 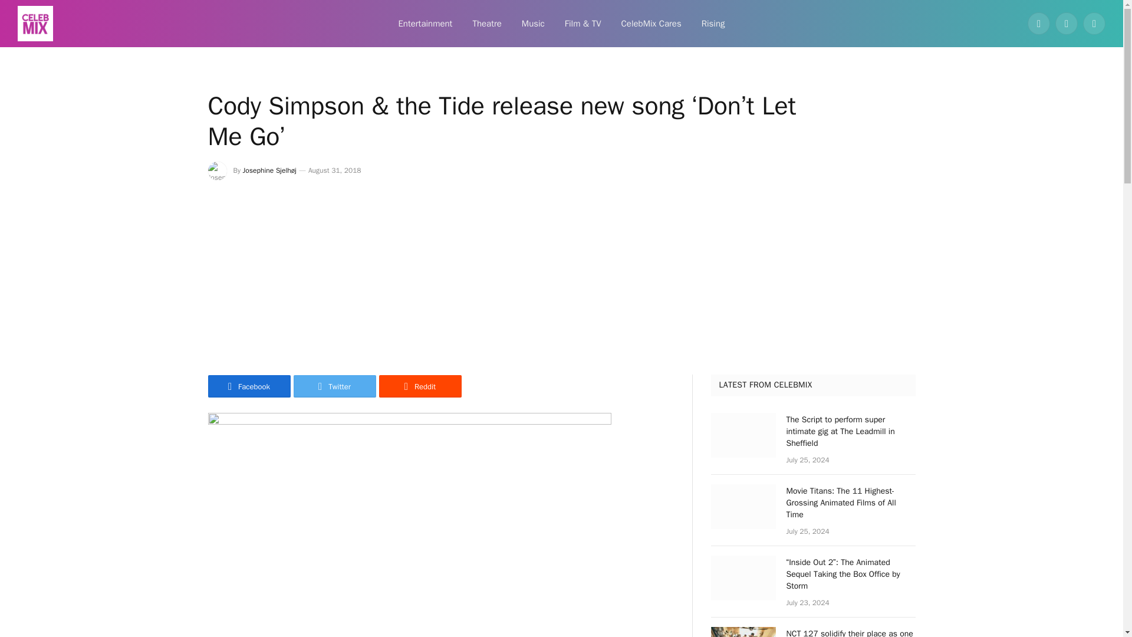 What do you see at coordinates (419, 386) in the screenshot?
I see `Share on Reddit` at bounding box center [419, 386].